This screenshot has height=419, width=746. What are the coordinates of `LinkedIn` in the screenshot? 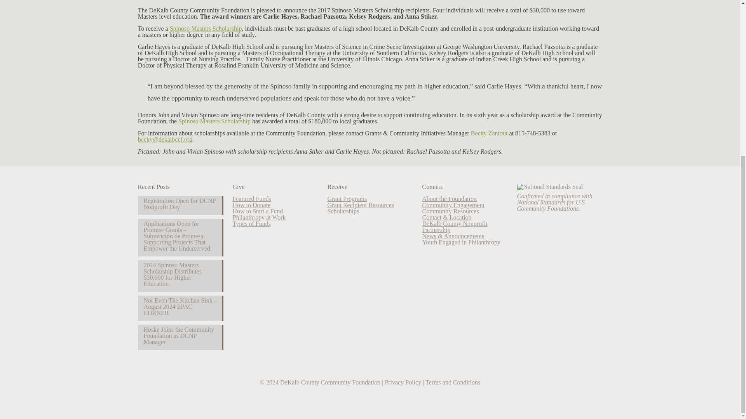 It's located at (378, 393).